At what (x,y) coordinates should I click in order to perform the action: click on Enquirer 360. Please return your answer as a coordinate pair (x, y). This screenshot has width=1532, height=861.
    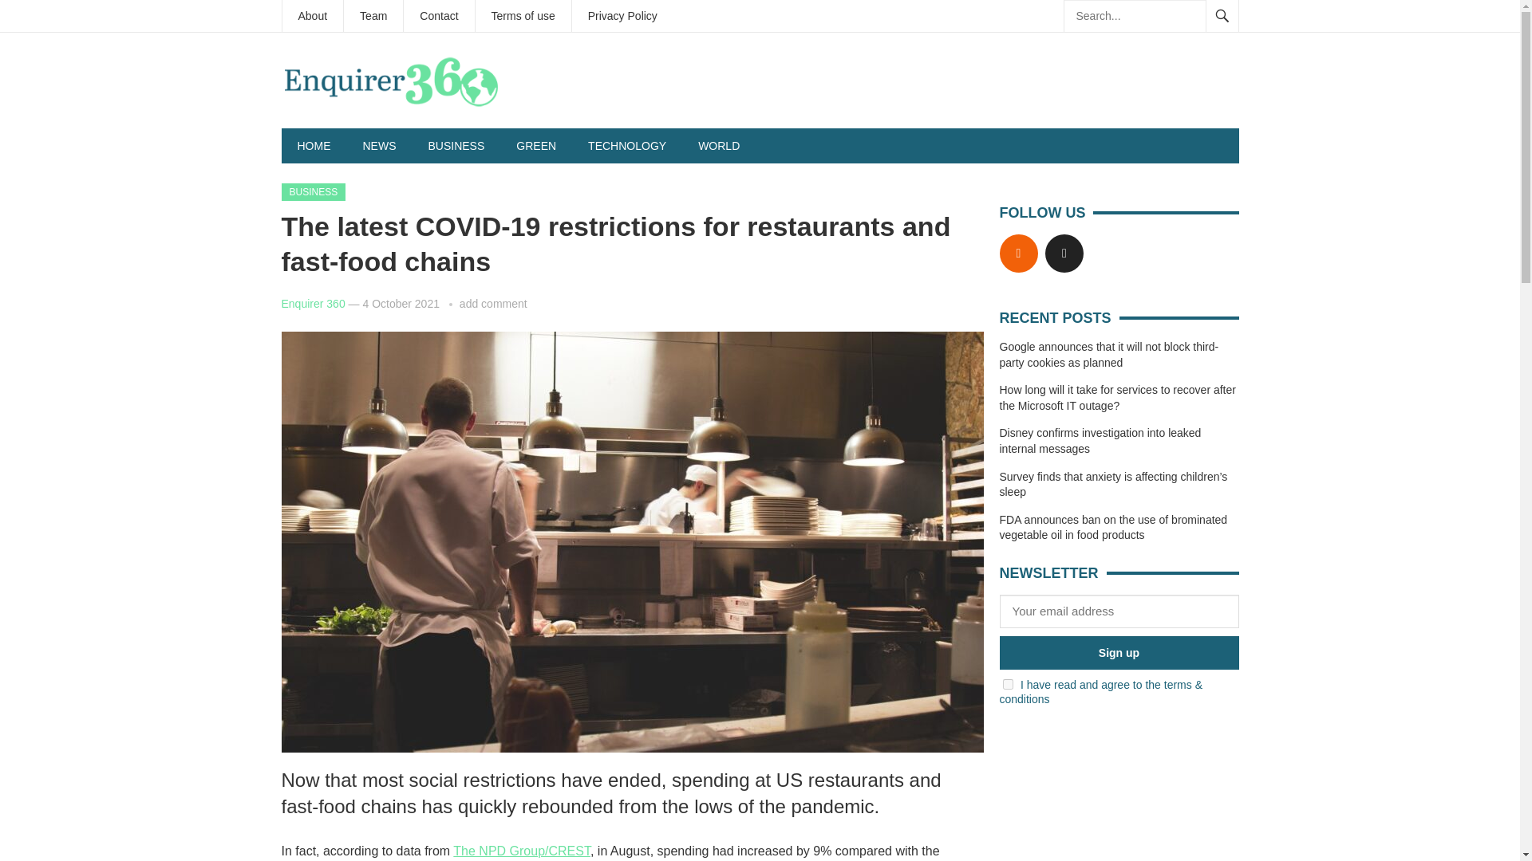
    Looking at the image, I should click on (313, 303).